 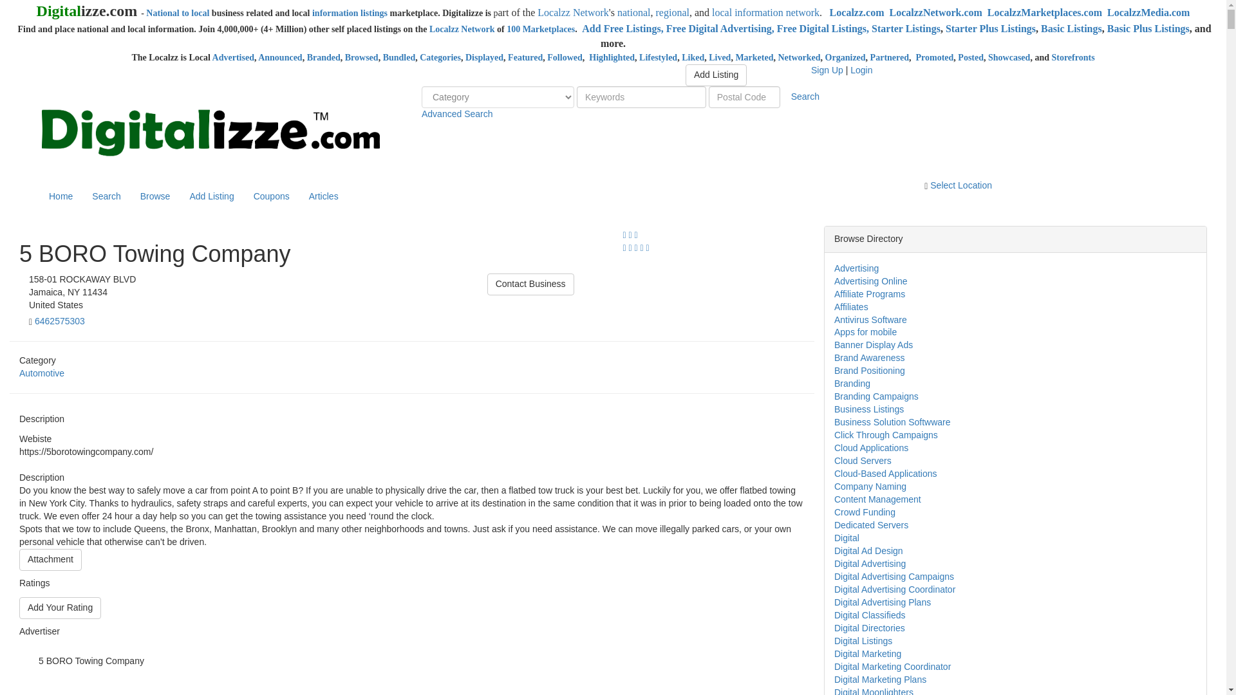 What do you see at coordinates (935, 12) in the screenshot?
I see `LocalzzNetwork.com` at bounding box center [935, 12].